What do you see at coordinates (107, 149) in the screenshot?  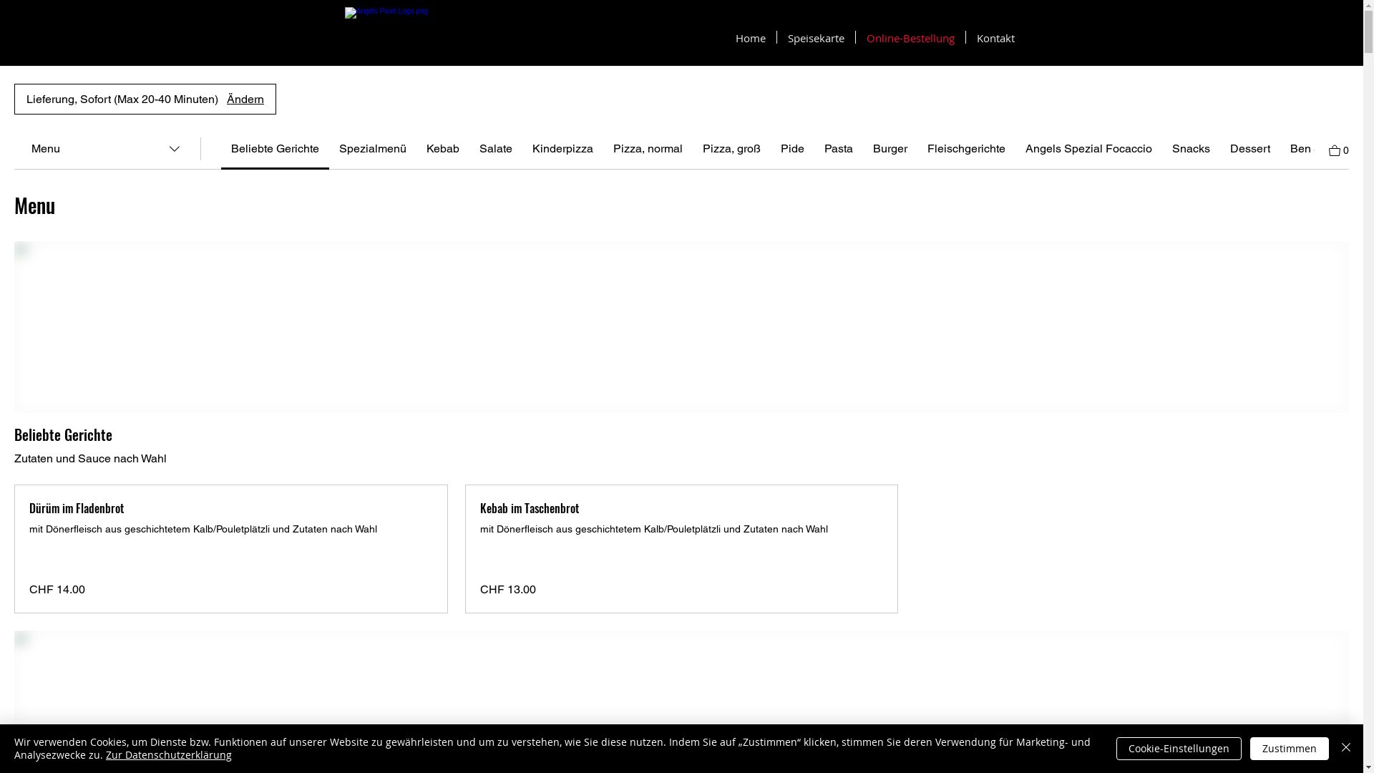 I see `Menu` at bounding box center [107, 149].